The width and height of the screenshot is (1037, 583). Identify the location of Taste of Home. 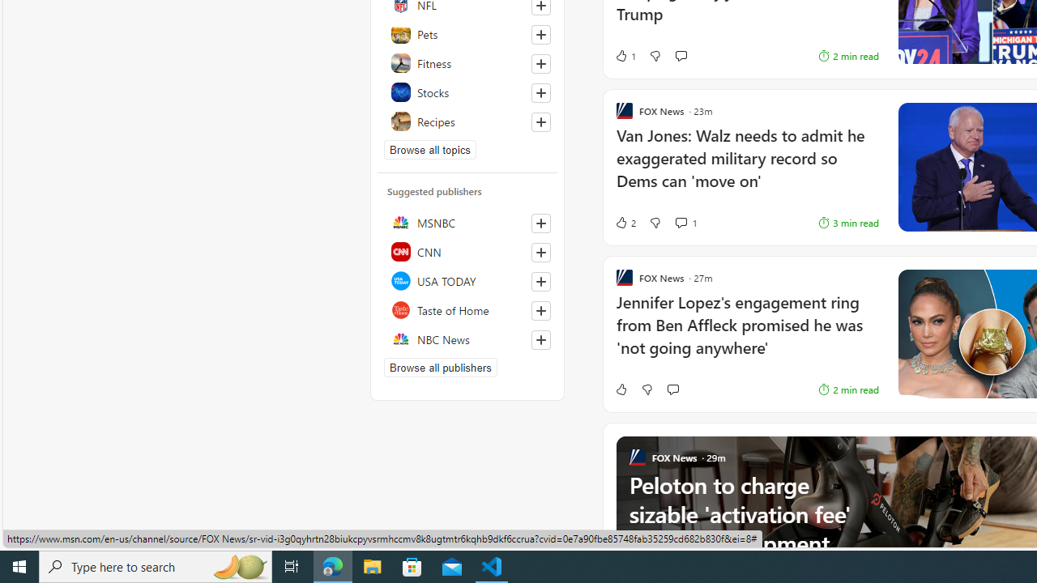
(467, 309).